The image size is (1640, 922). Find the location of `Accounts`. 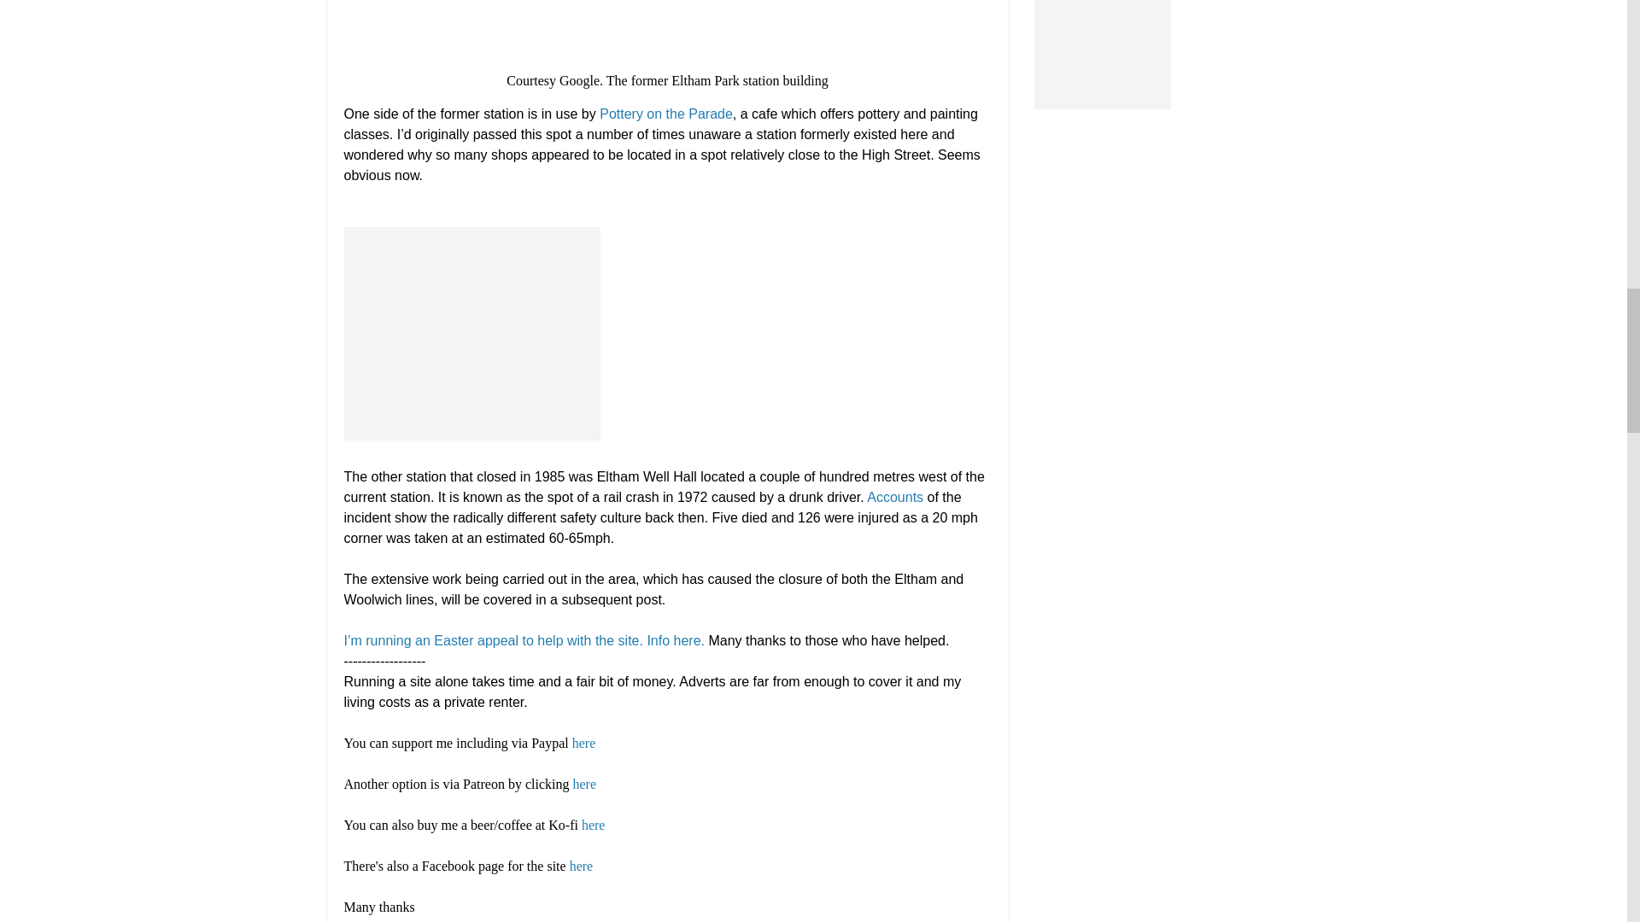

Accounts is located at coordinates (895, 497).